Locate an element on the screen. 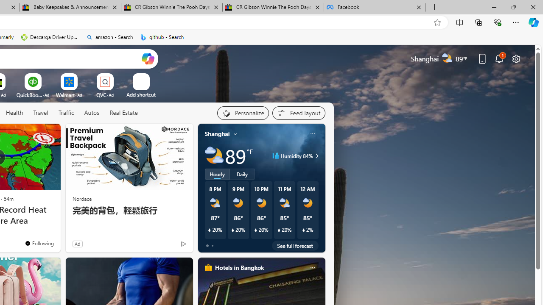 Image resolution: width=543 pixels, height=305 pixels. Page settings is located at coordinates (516, 58).